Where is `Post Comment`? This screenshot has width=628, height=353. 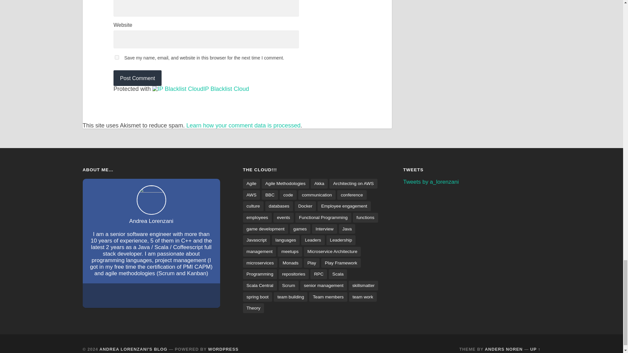 Post Comment is located at coordinates (137, 78).